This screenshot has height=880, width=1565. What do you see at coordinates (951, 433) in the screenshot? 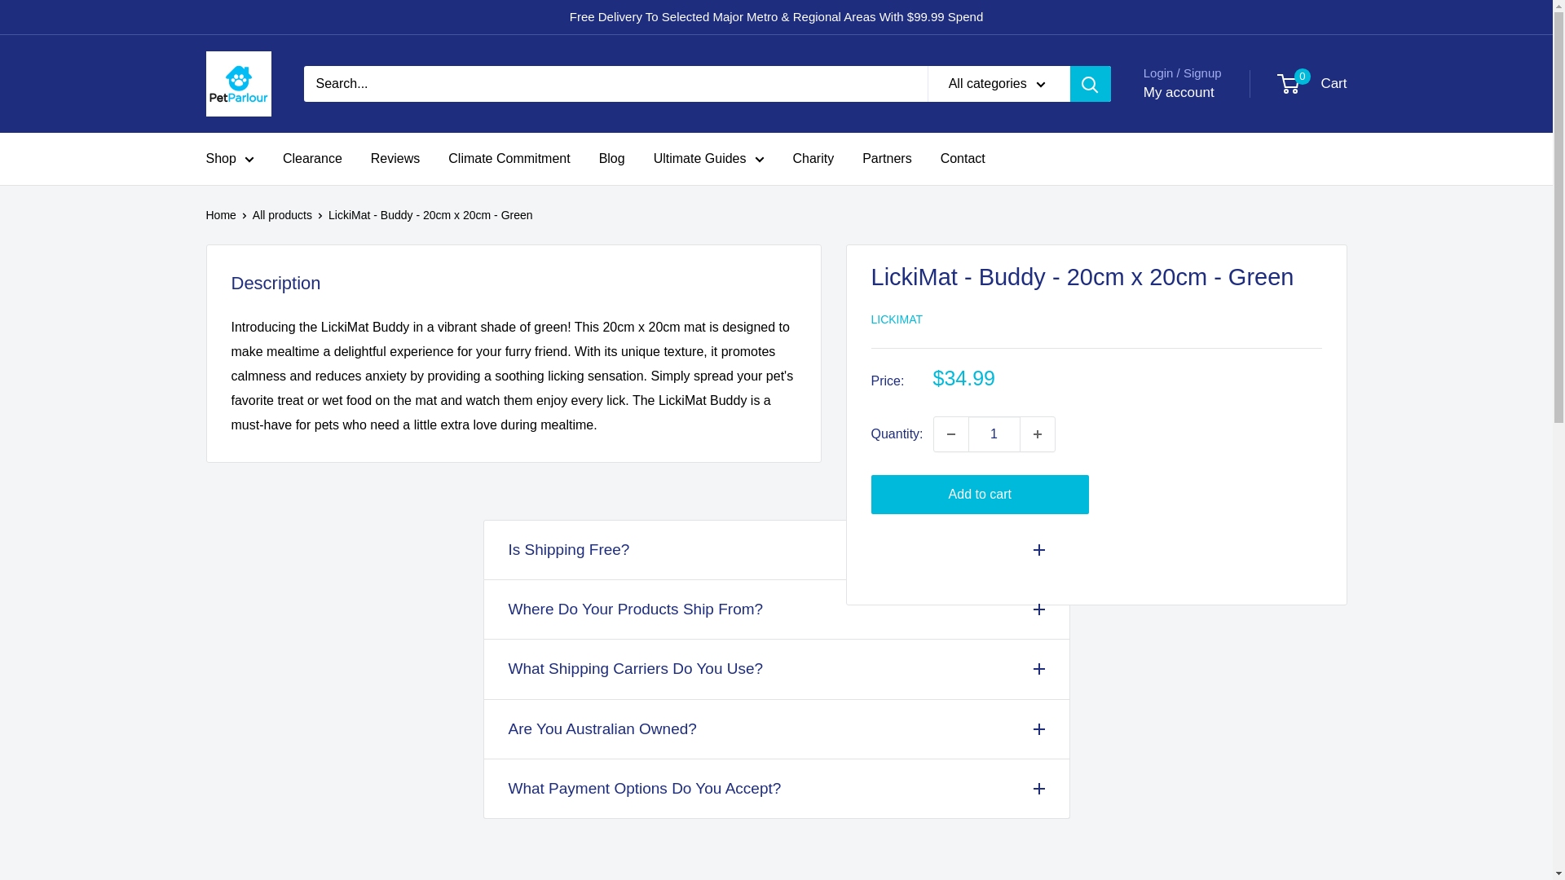
I see `Decrease quantity by 1` at bounding box center [951, 433].